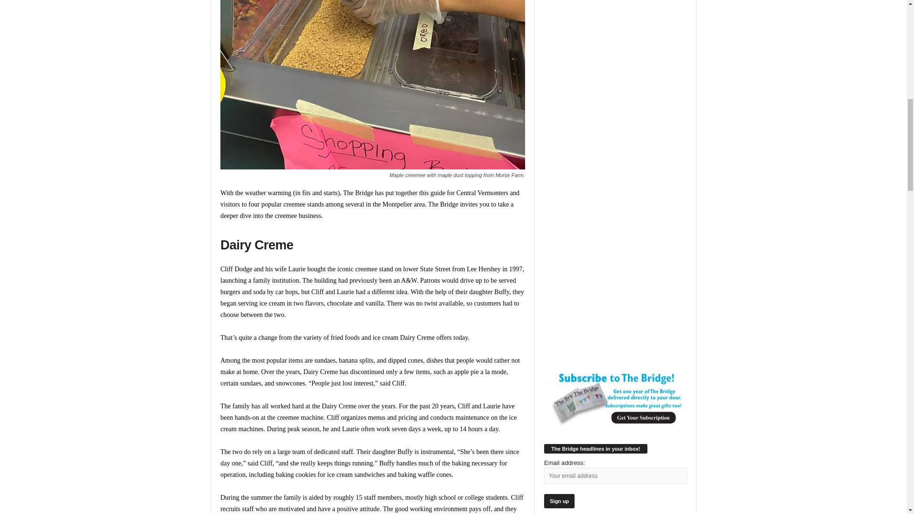 This screenshot has width=914, height=514. I want to click on Sign up, so click(559, 501).